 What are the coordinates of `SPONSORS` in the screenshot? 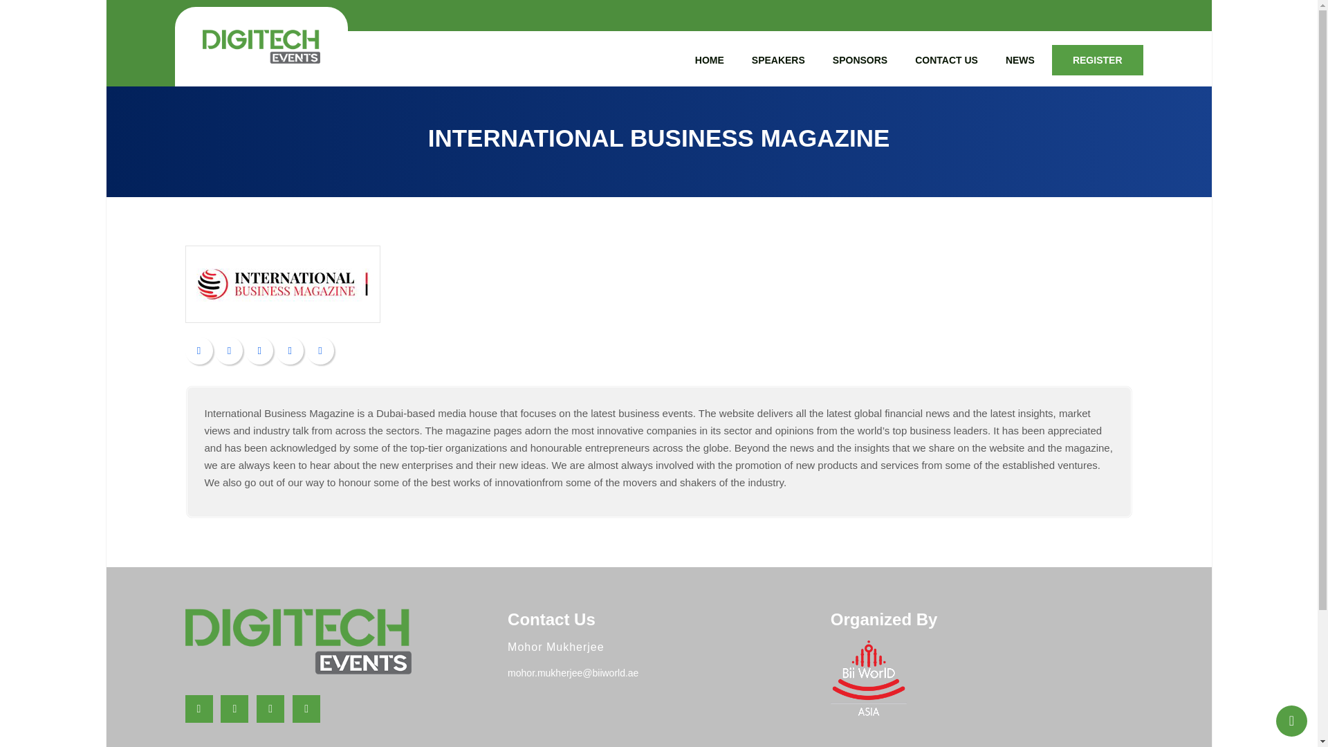 It's located at (859, 60).